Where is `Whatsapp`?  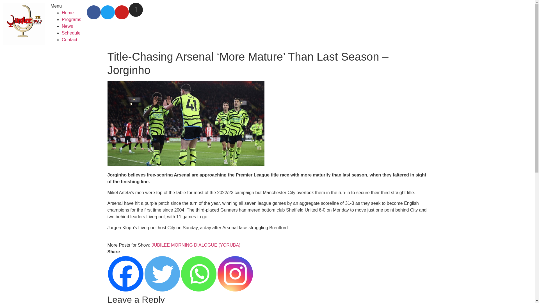 Whatsapp is located at coordinates (198, 274).